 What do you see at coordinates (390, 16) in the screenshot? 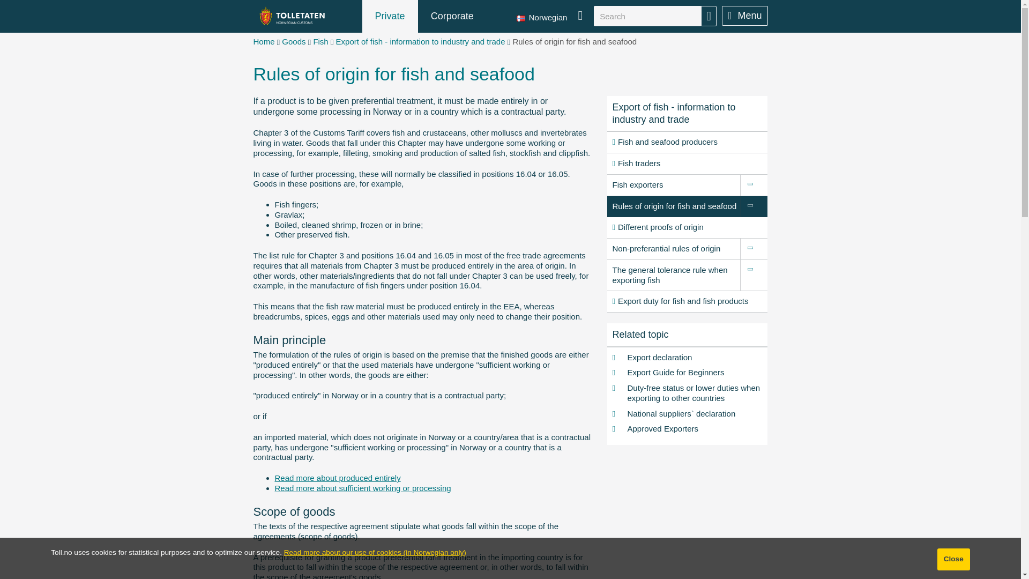
I see `Private` at bounding box center [390, 16].